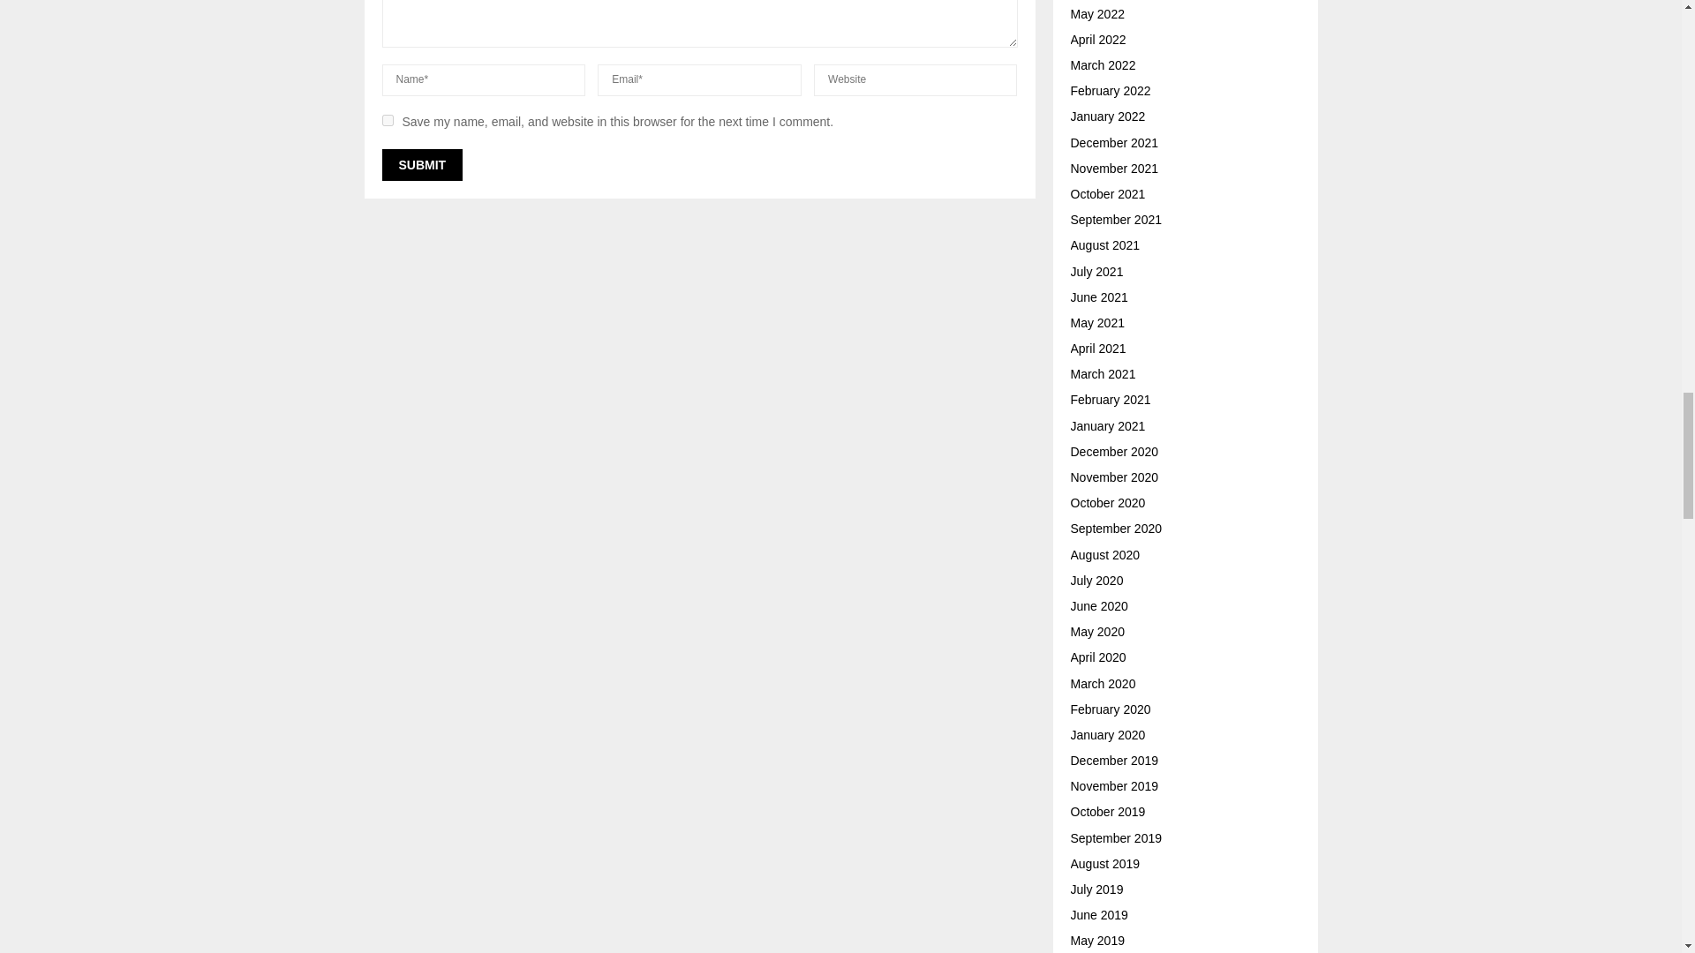  I want to click on yes, so click(387, 120).